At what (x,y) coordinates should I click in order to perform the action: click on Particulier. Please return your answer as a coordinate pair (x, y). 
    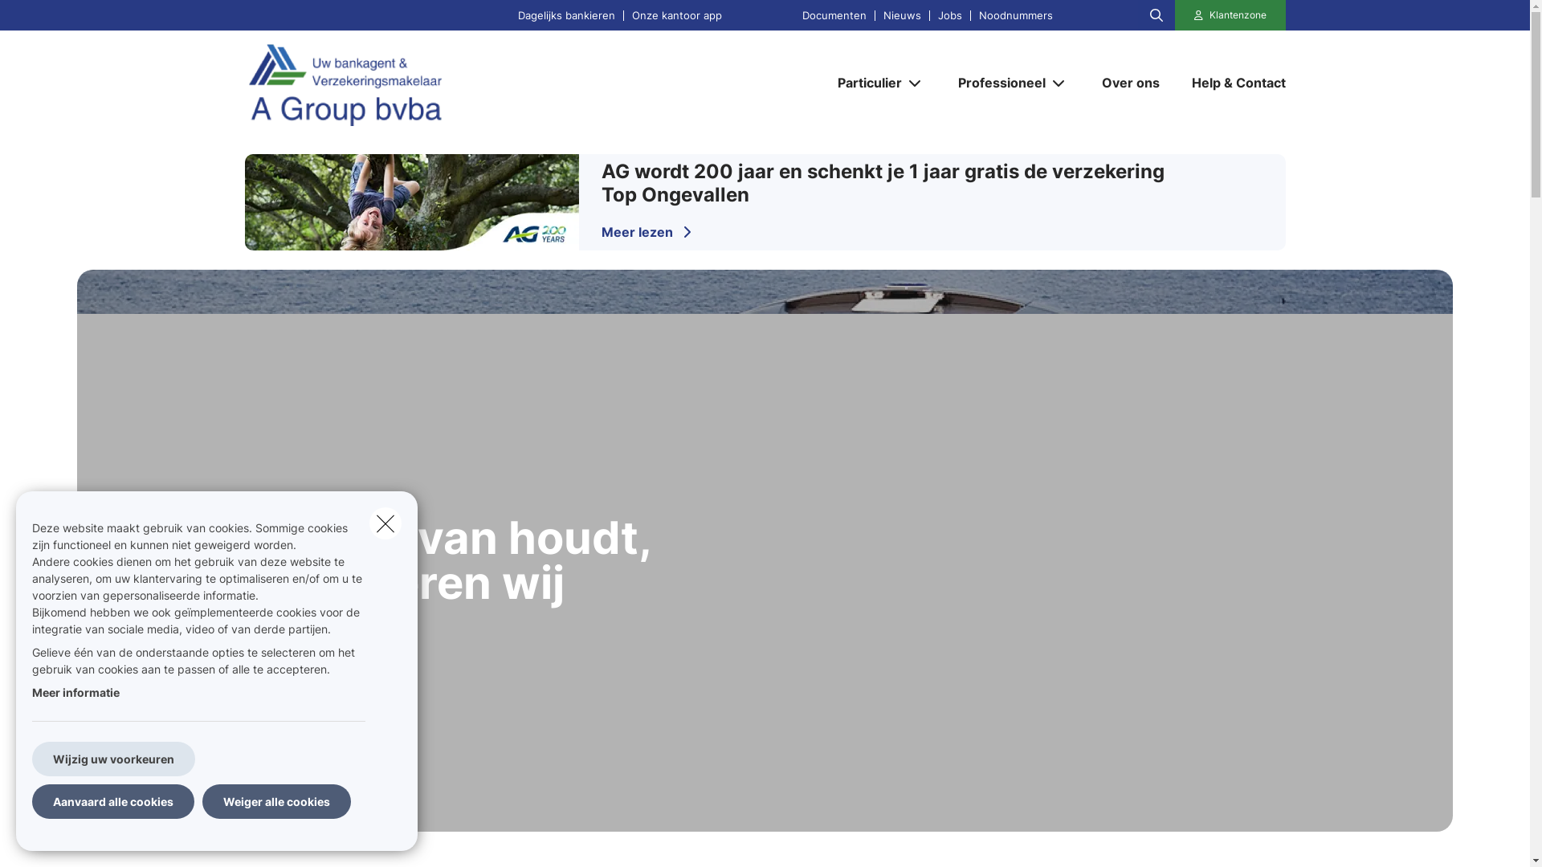
    Looking at the image, I should click on (863, 83).